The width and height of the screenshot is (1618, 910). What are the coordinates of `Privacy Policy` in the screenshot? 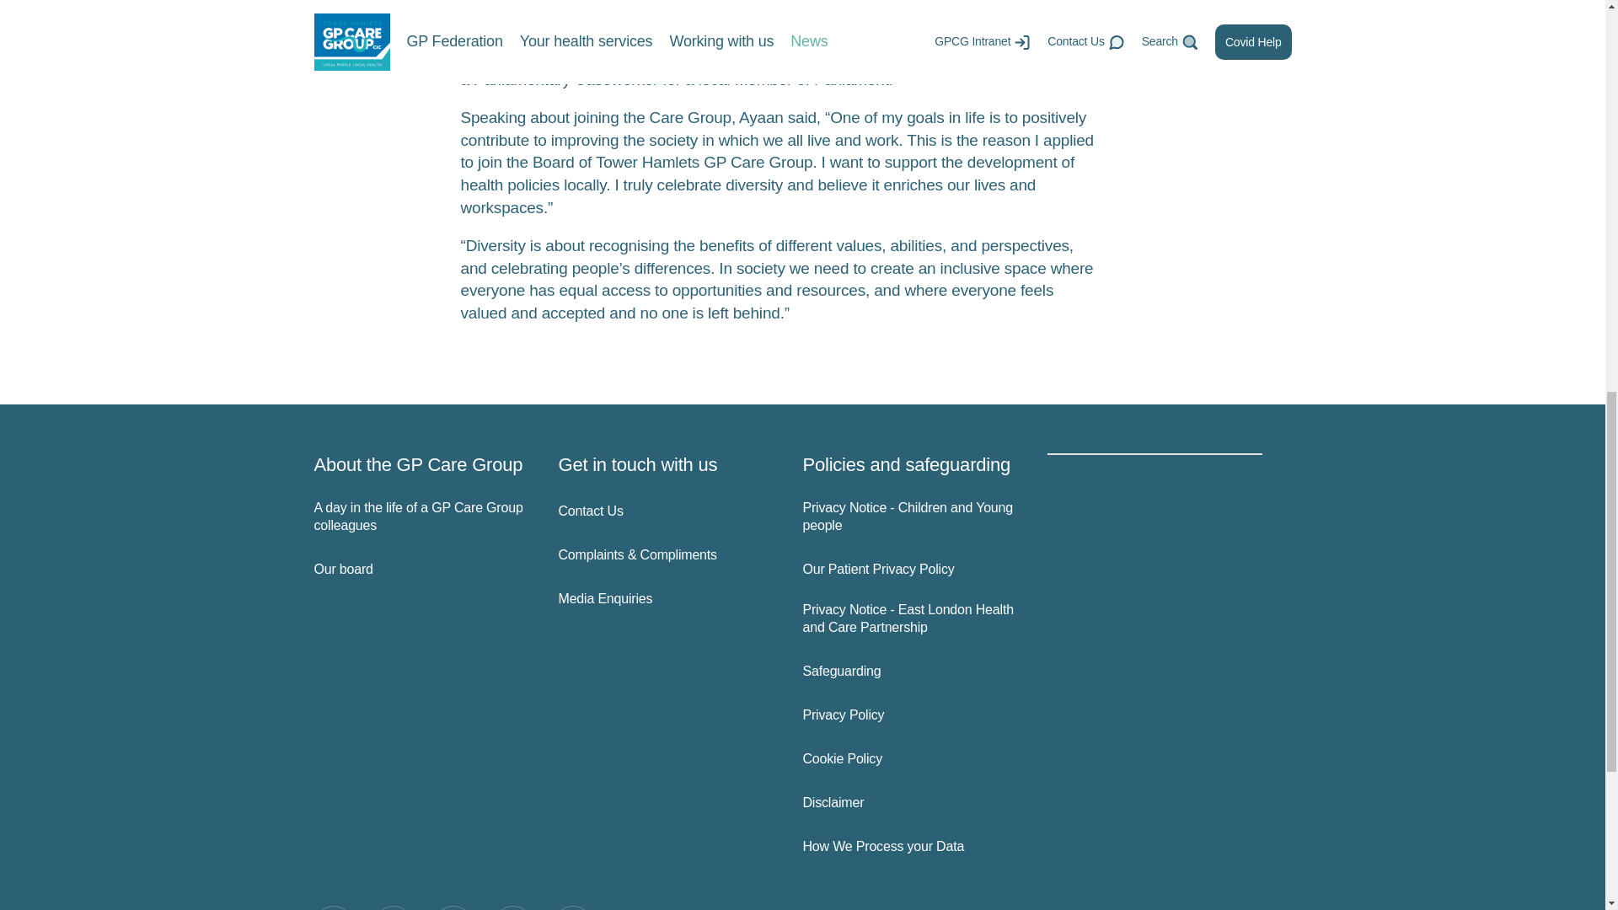 It's located at (910, 715).